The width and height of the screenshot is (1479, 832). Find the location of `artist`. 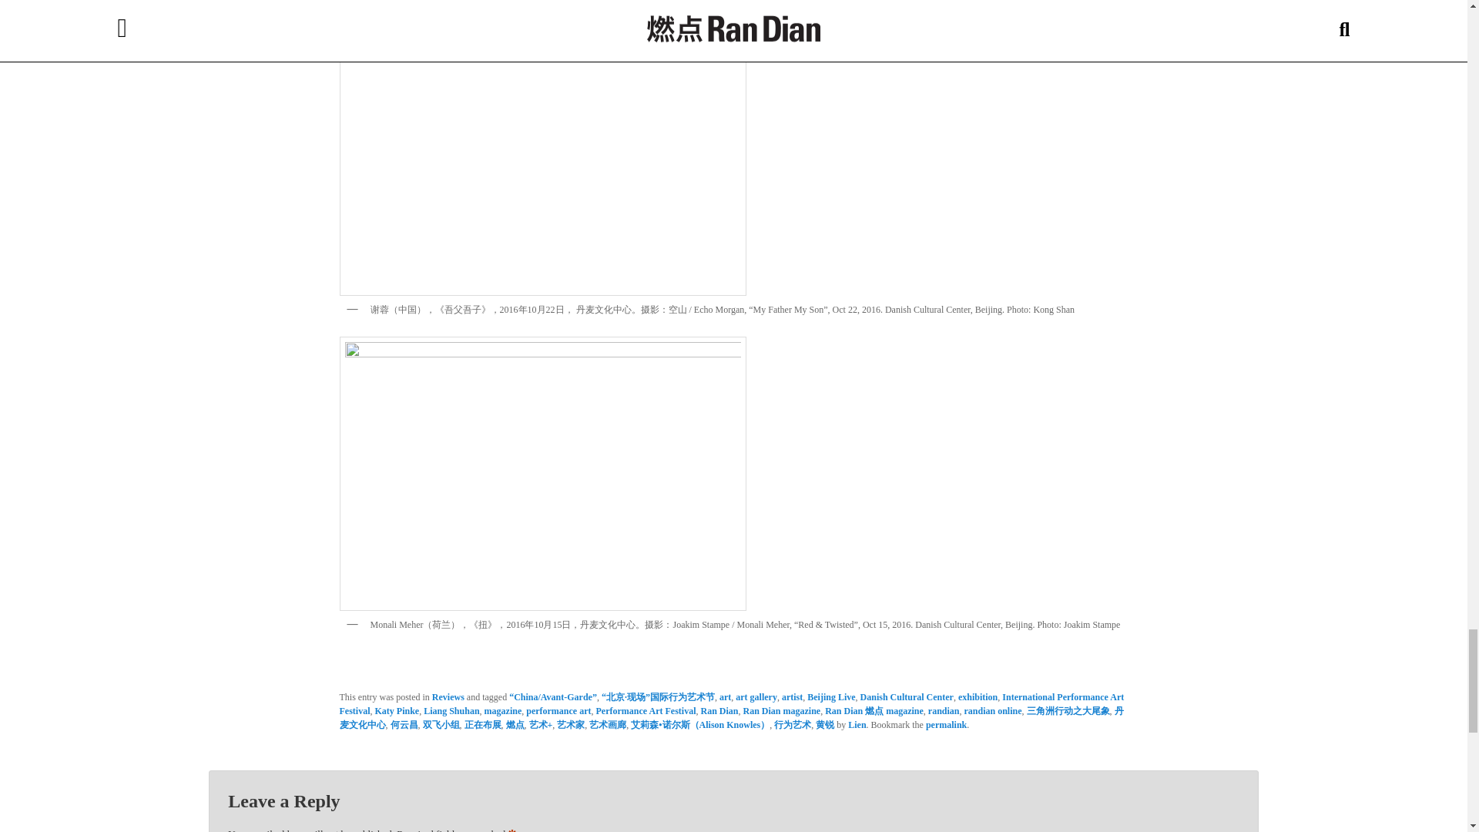

artist is located at coordinates (792, 696).